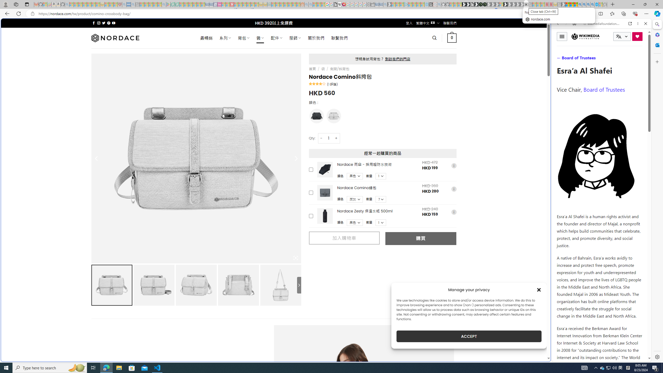  What do you see at coordinates (452, 38) in the screenshot?
I see `  0  ` at bounding box center [452, 38].